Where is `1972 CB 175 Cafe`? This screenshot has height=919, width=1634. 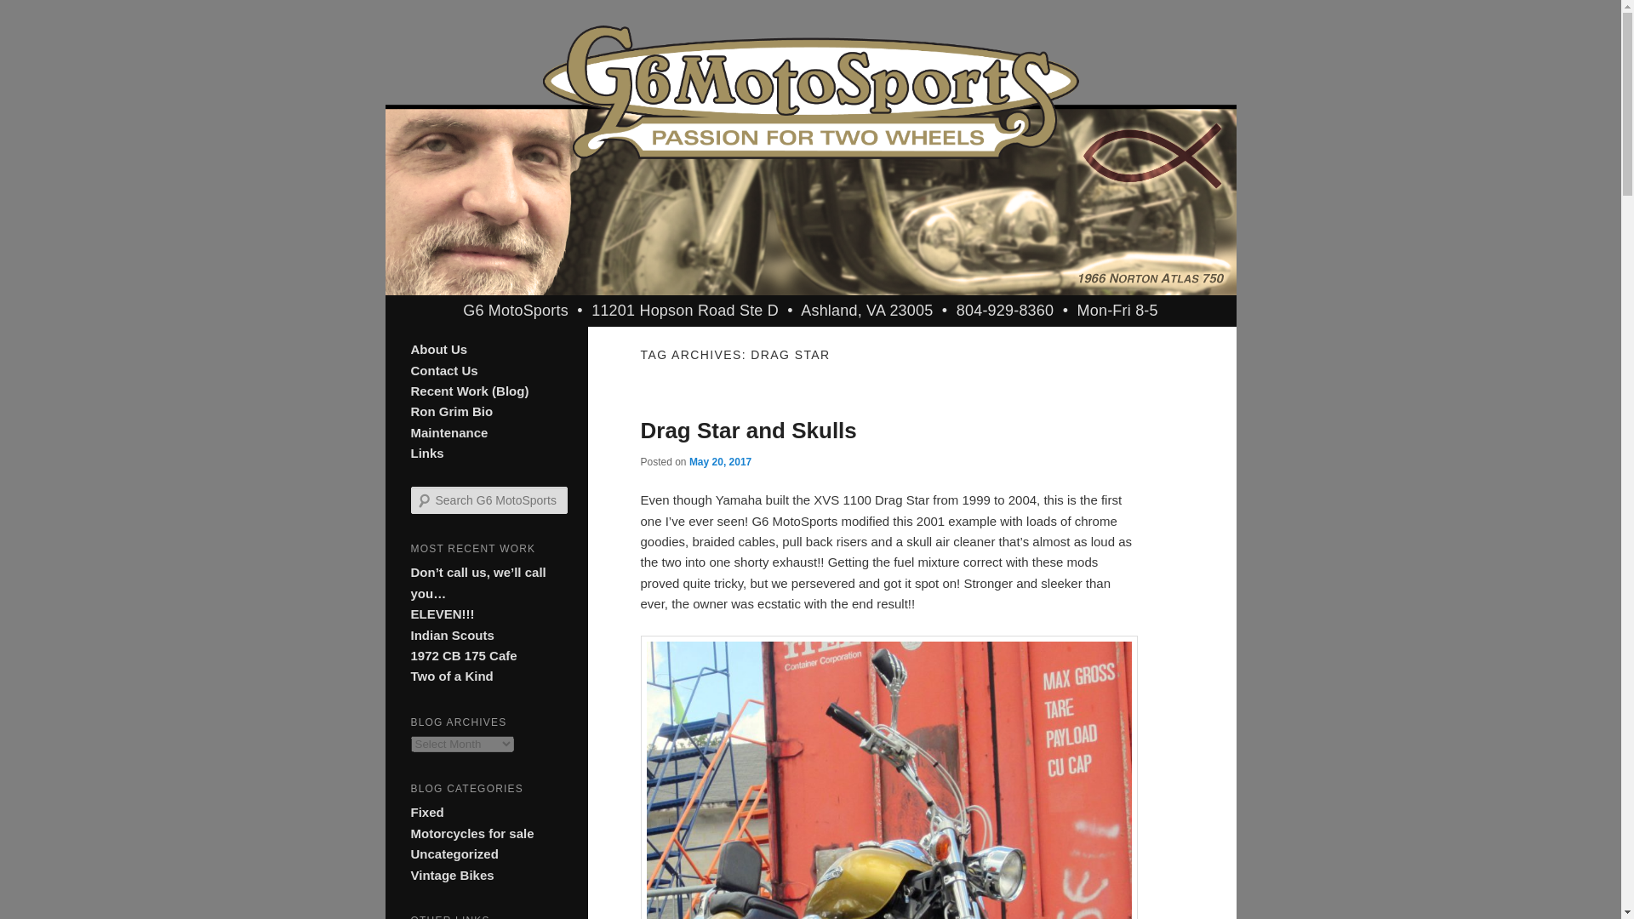 1972 CB 175 Cafe is located at coordinates (463, 655).